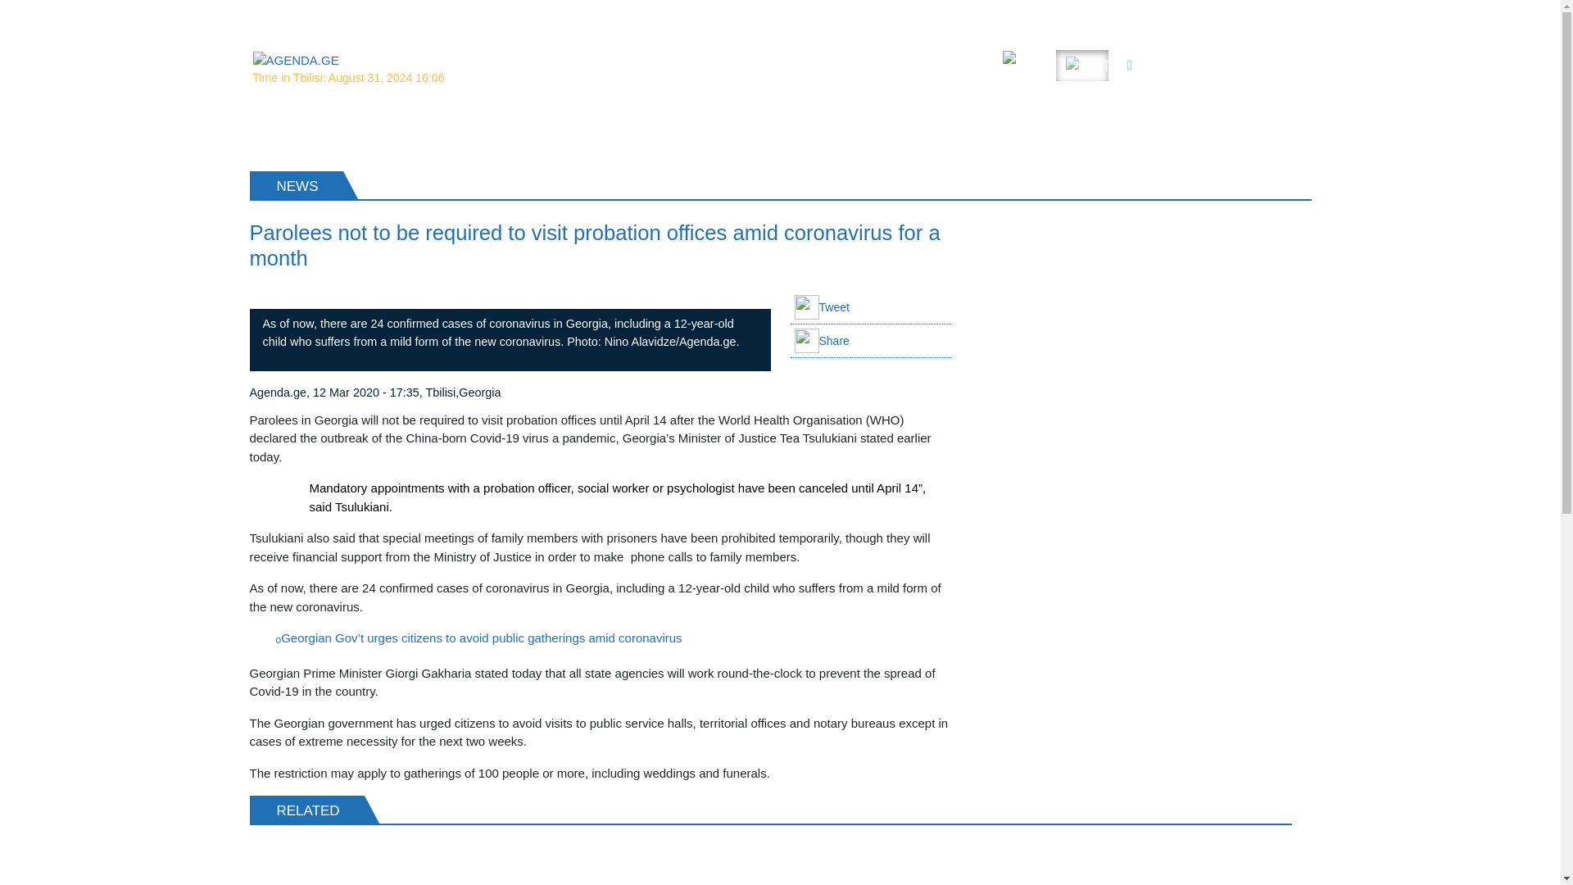 This screenshot has width=1573, height=885. I want to click on In Pictures, so click(985, 15).